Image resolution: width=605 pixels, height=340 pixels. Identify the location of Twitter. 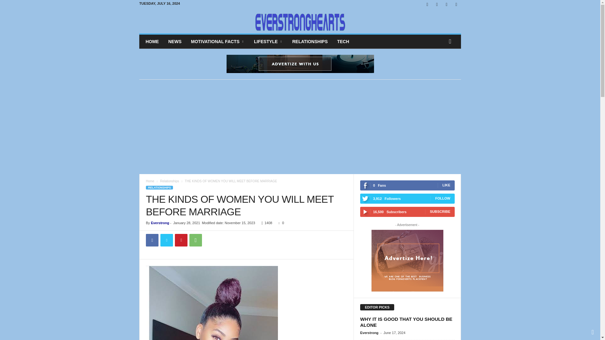
(446, 4).